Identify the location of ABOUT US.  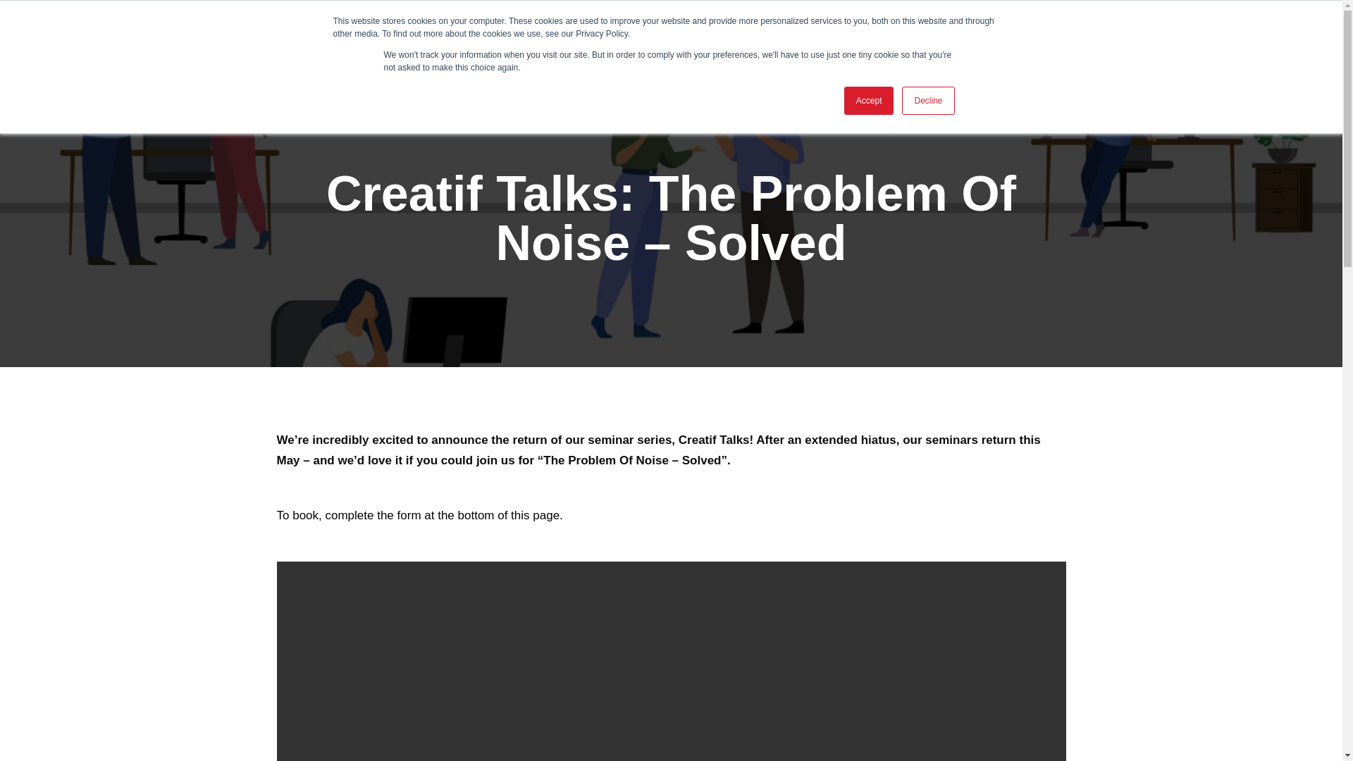
(569, 31).